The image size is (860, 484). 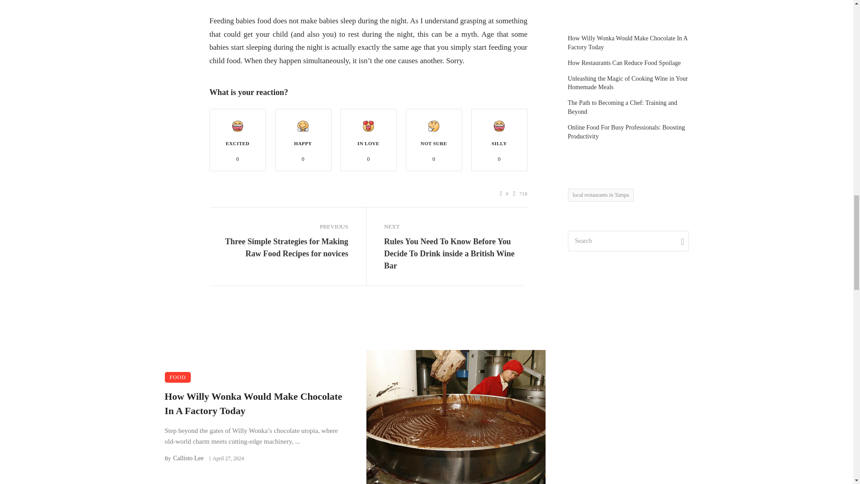 I want to click on 718, so click(x=520, y=194).